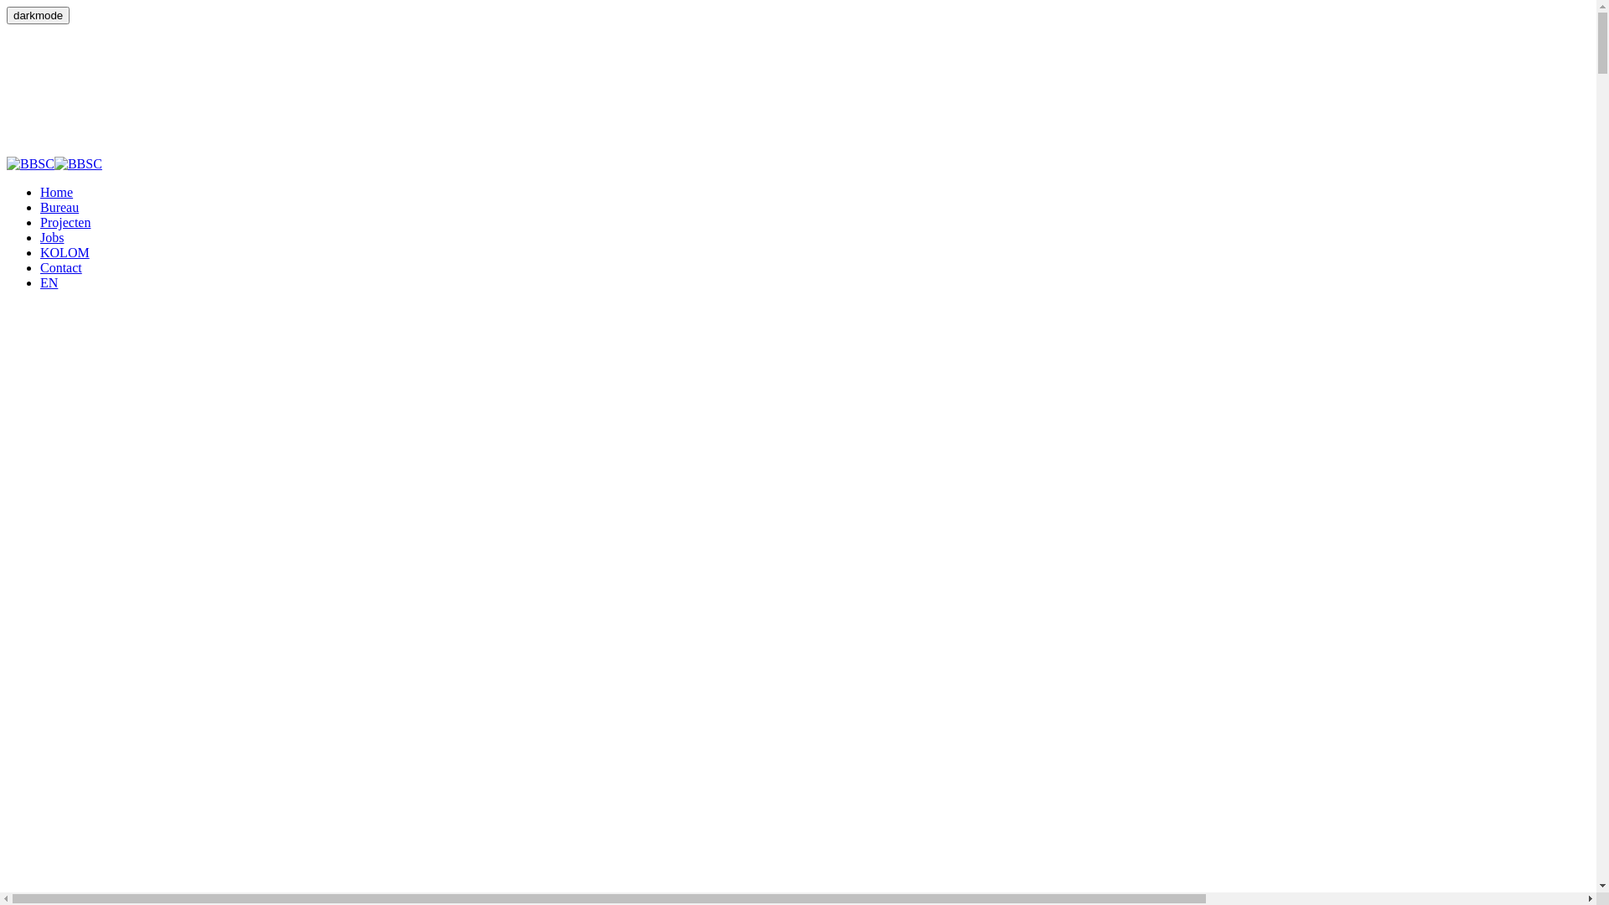  What do you see at coordinates (59, 208) in the screenshot?
I see `Bureau` at bounding box center [59, 208].